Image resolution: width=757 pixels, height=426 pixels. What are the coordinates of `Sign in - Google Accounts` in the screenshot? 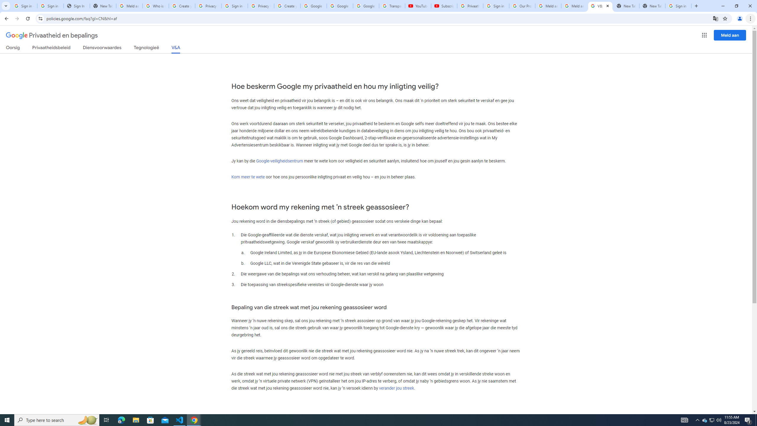 It's located at (234, 6).